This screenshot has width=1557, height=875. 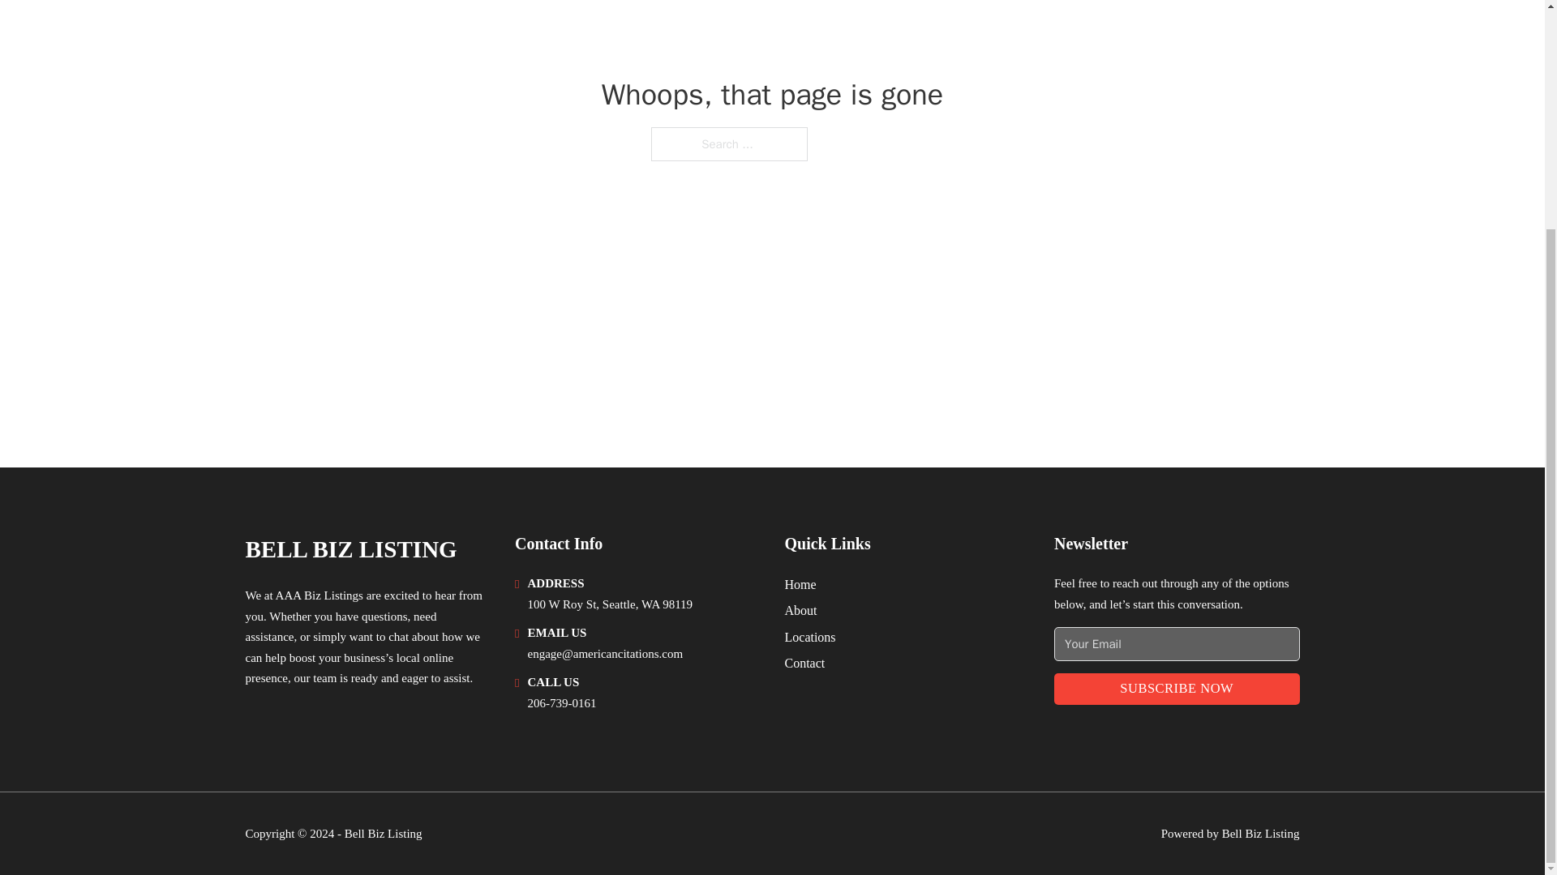 I want to click on Contact, so click(x=804, y=663).